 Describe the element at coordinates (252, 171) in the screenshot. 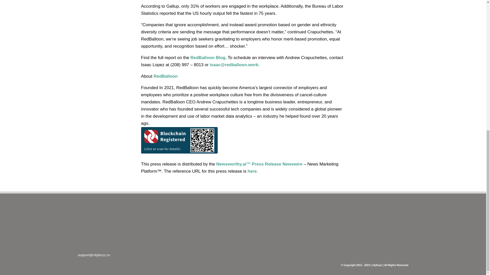

I see `here` at that location.